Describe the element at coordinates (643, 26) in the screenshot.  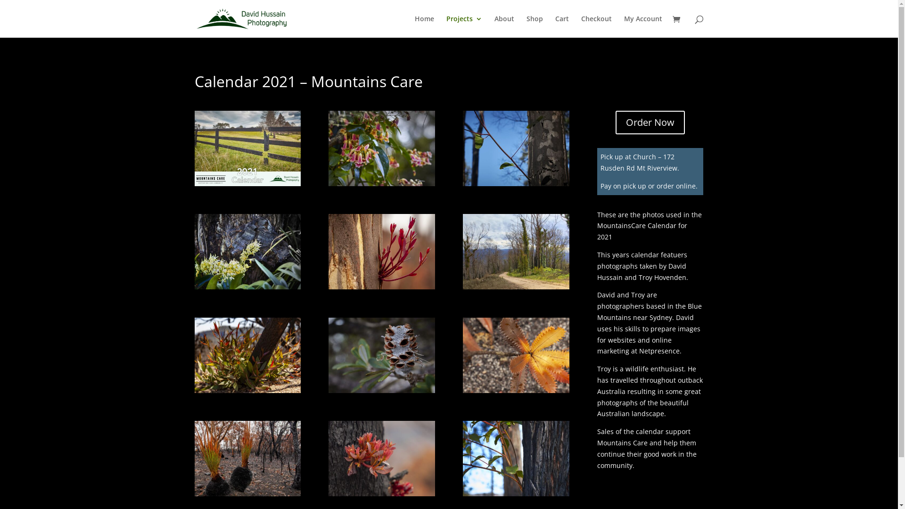
I see `My Account` at that location.